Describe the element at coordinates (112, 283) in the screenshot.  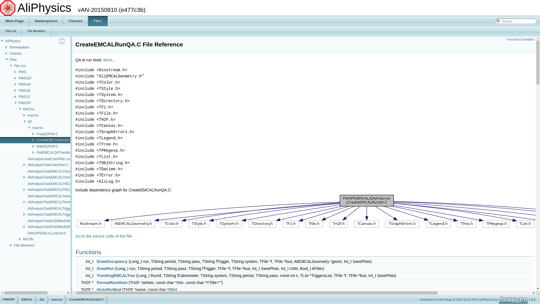
I see `FormatRunHisto` at that location.